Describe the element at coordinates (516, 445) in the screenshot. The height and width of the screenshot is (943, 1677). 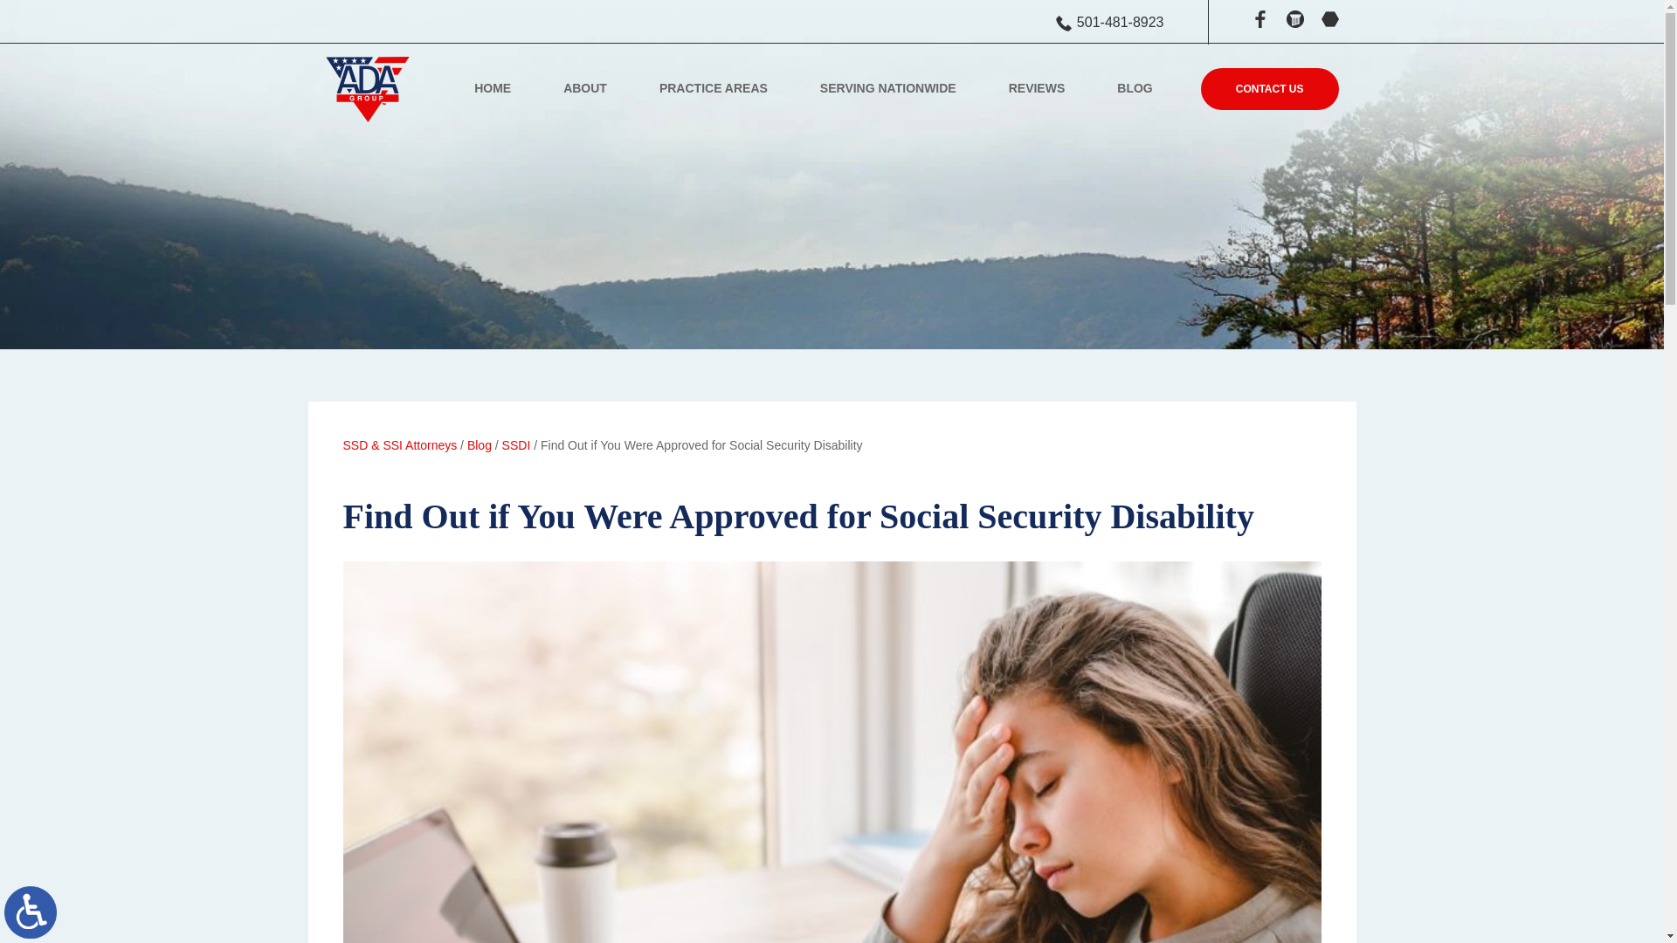
I see `SSDI` at that location.